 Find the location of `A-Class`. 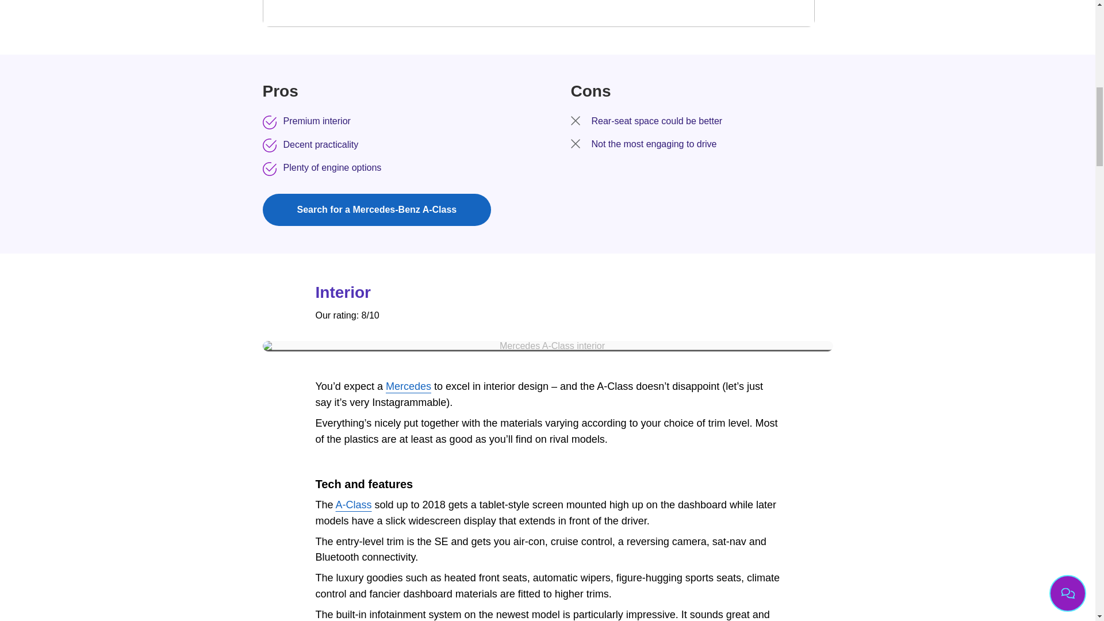

A-Class is located at coordinates (354, 505).